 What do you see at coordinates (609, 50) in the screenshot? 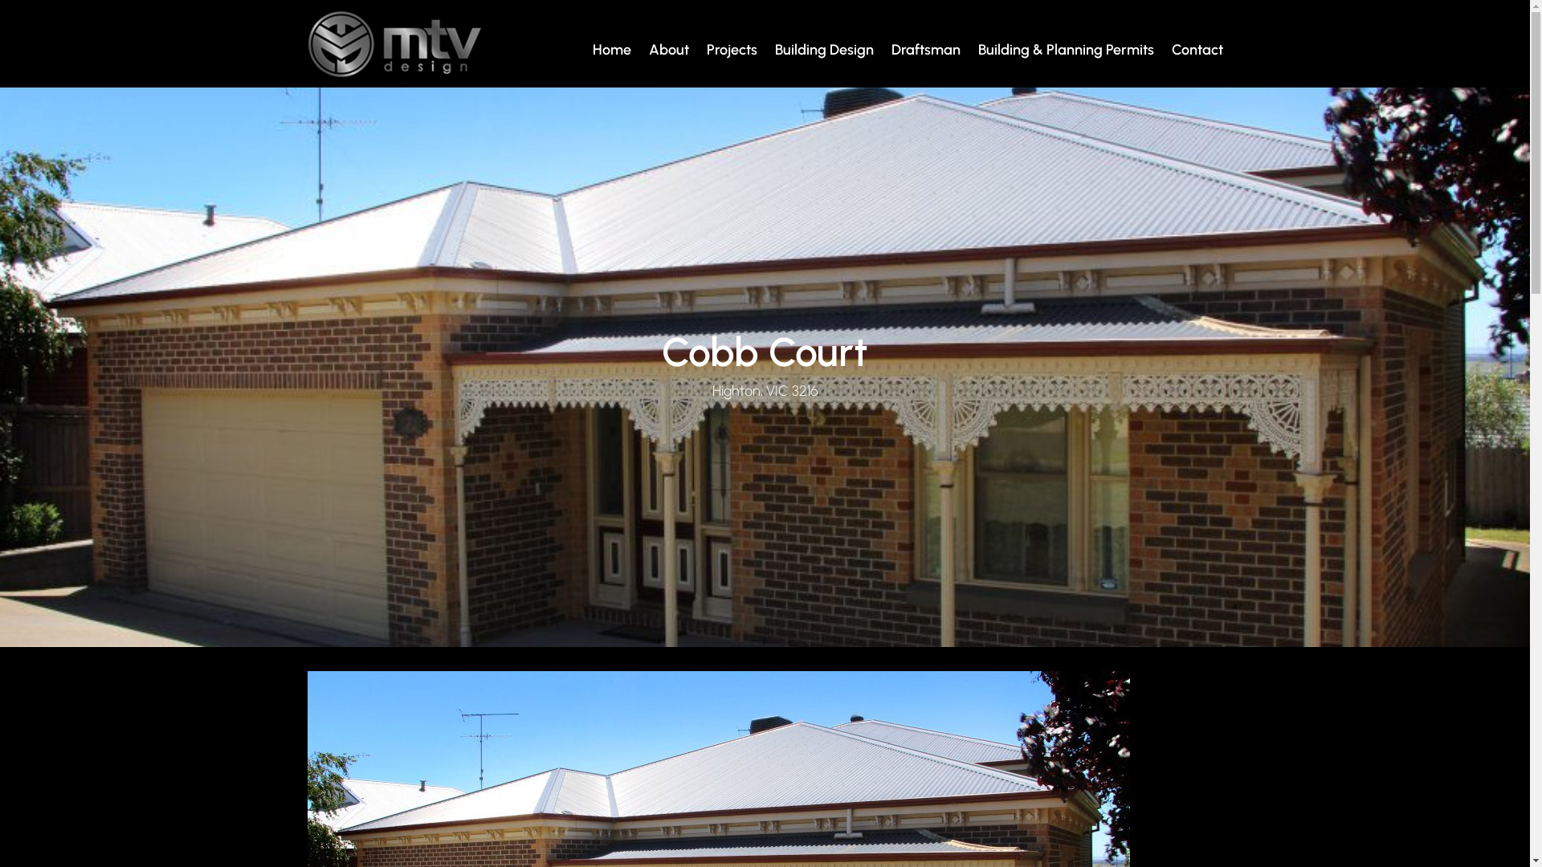
I see `Home` at bounding box center [609, 50].